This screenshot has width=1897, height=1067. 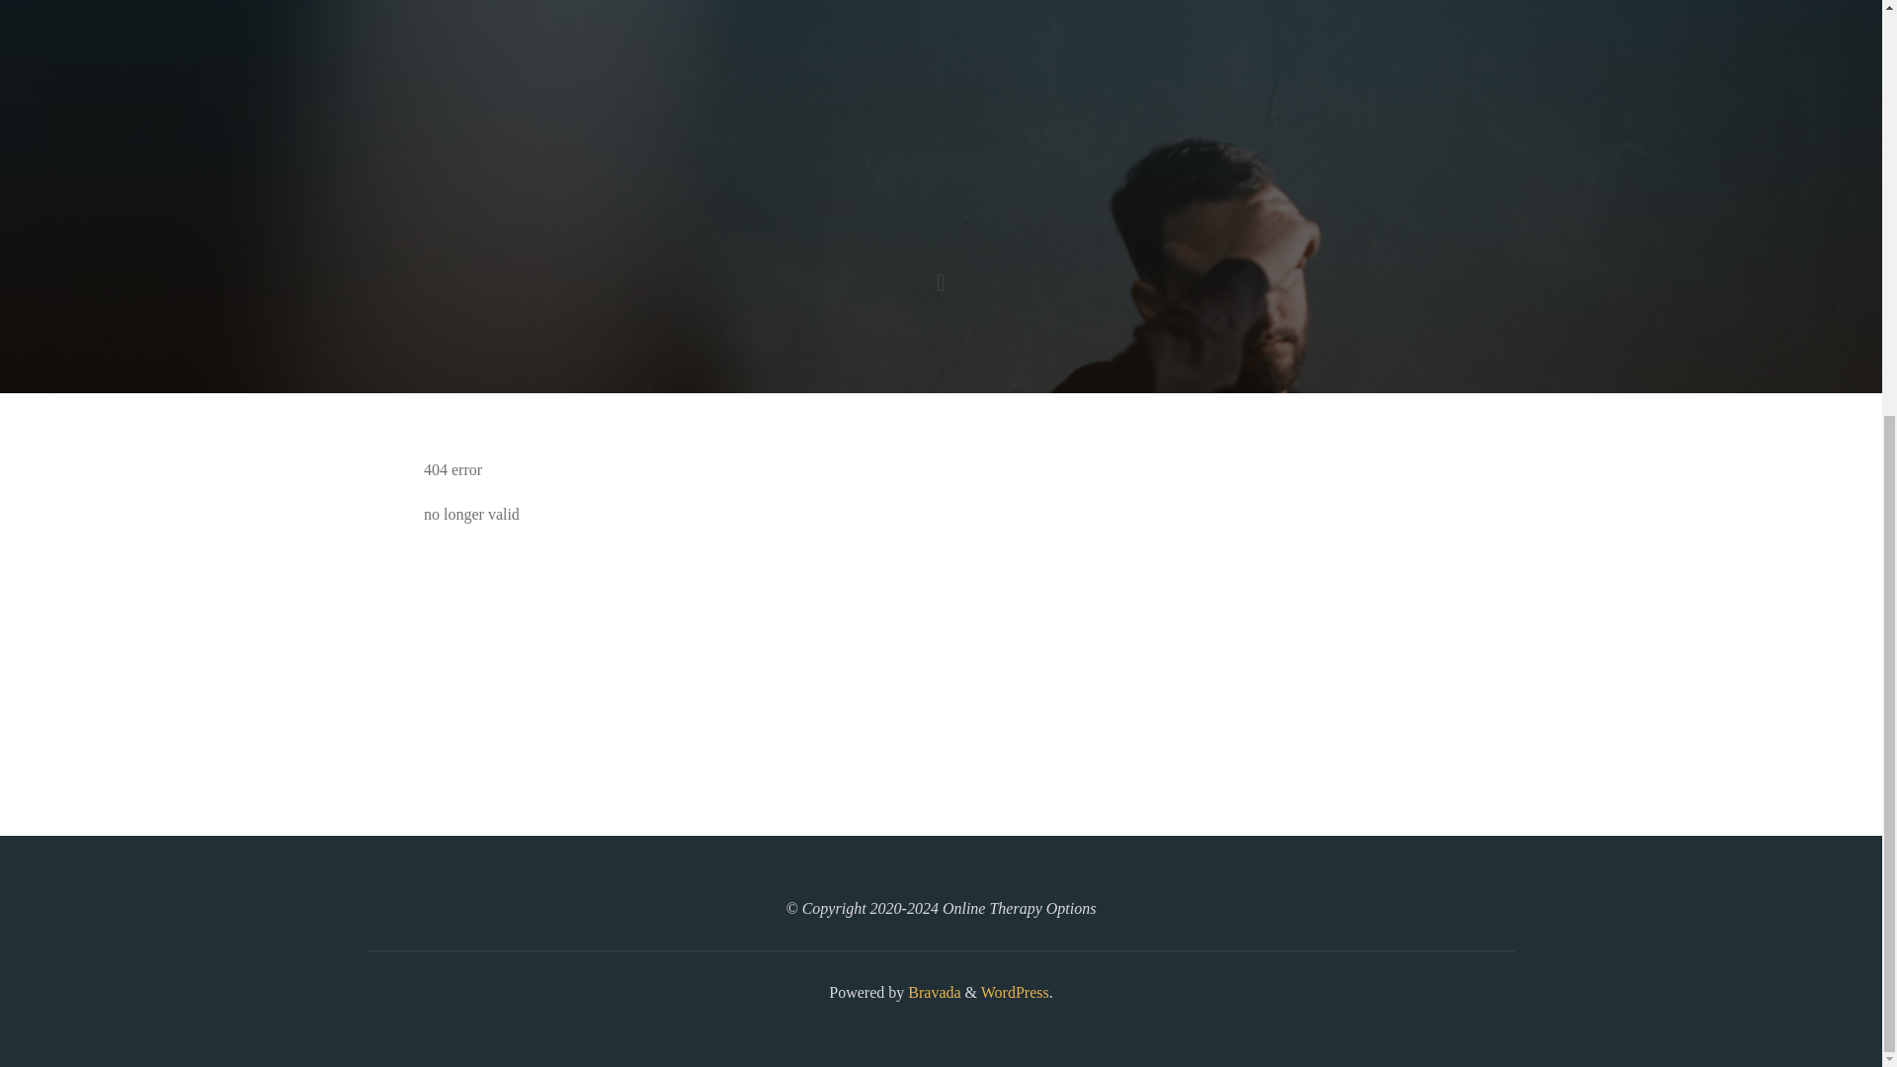 What do you see at coordinates (1014, 992) in the screenshot?
I see `Semantic Personal Publishing Platform` at bounding box center [1014, 992].